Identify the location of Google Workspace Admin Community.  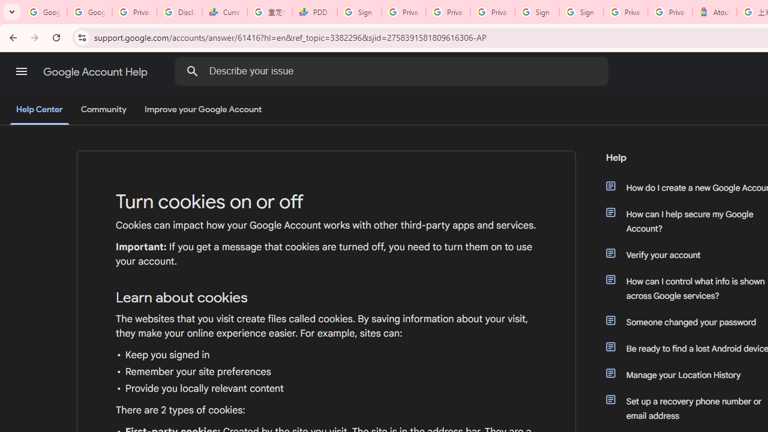
(44, 12).